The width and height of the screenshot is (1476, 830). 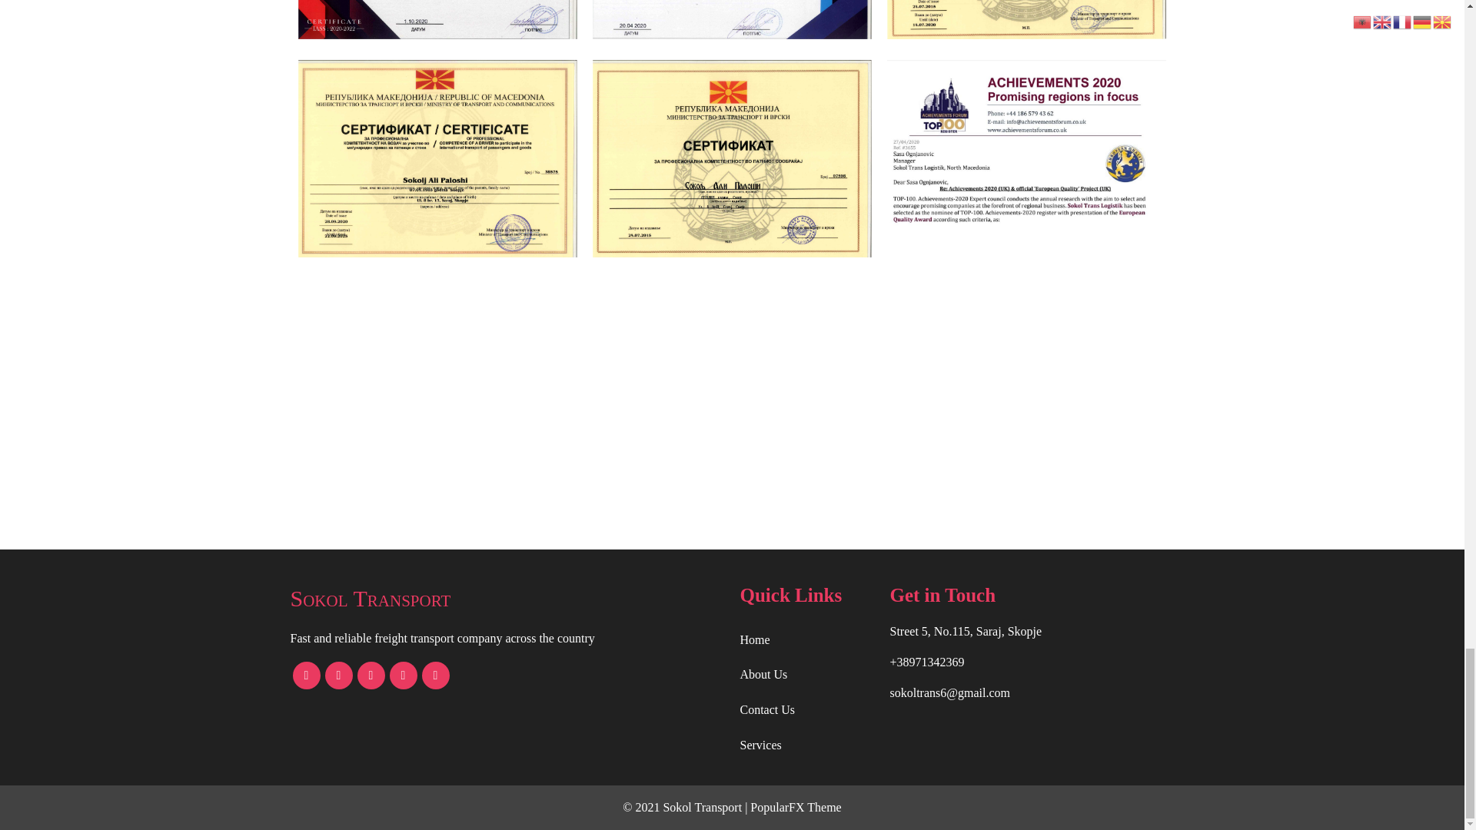 What do you see at coordinates (1026, 19) in the screenshot?
I see `Certificat 3` at bounding box center [1026, 19].